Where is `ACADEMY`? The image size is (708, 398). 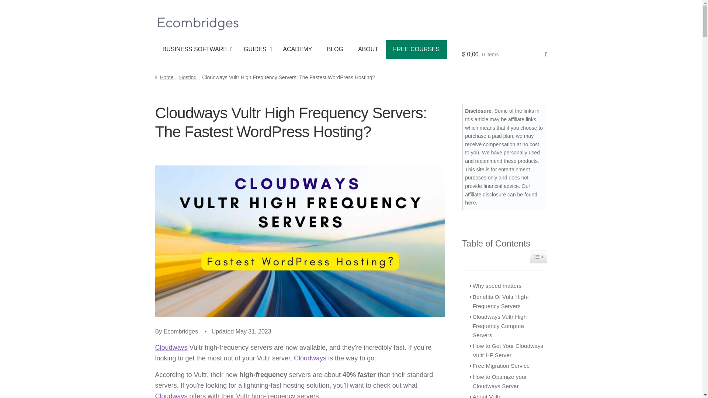
ACADEMY is located at coordinates (504, 52).